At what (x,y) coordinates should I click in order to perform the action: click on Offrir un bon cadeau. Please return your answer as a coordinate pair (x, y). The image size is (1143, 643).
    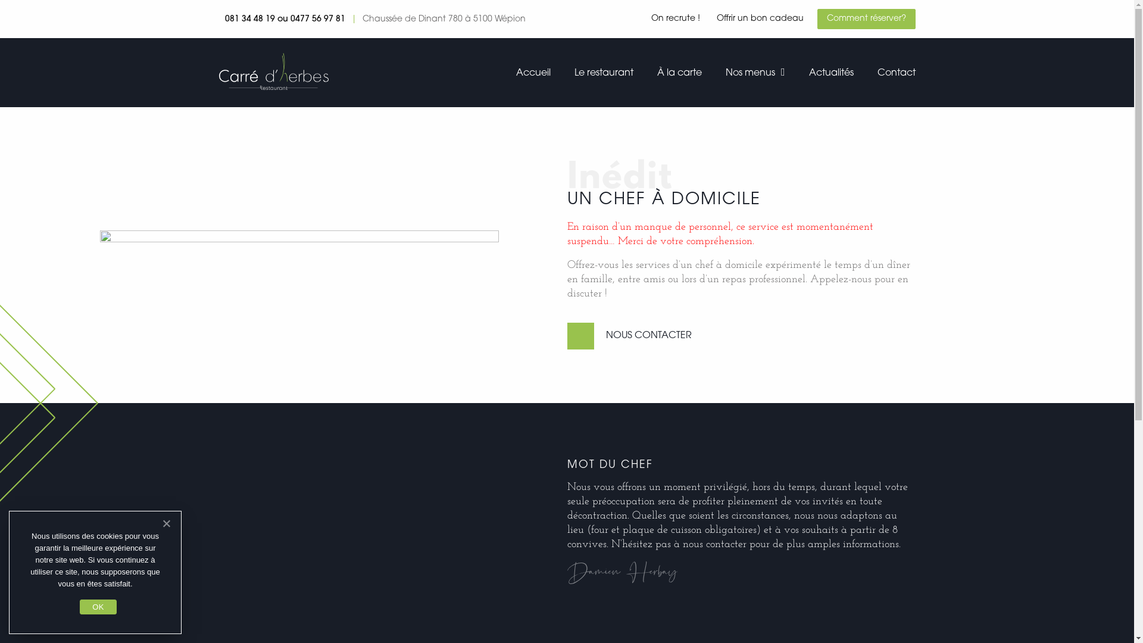
    Looking at the image, I should click on (758, 19).